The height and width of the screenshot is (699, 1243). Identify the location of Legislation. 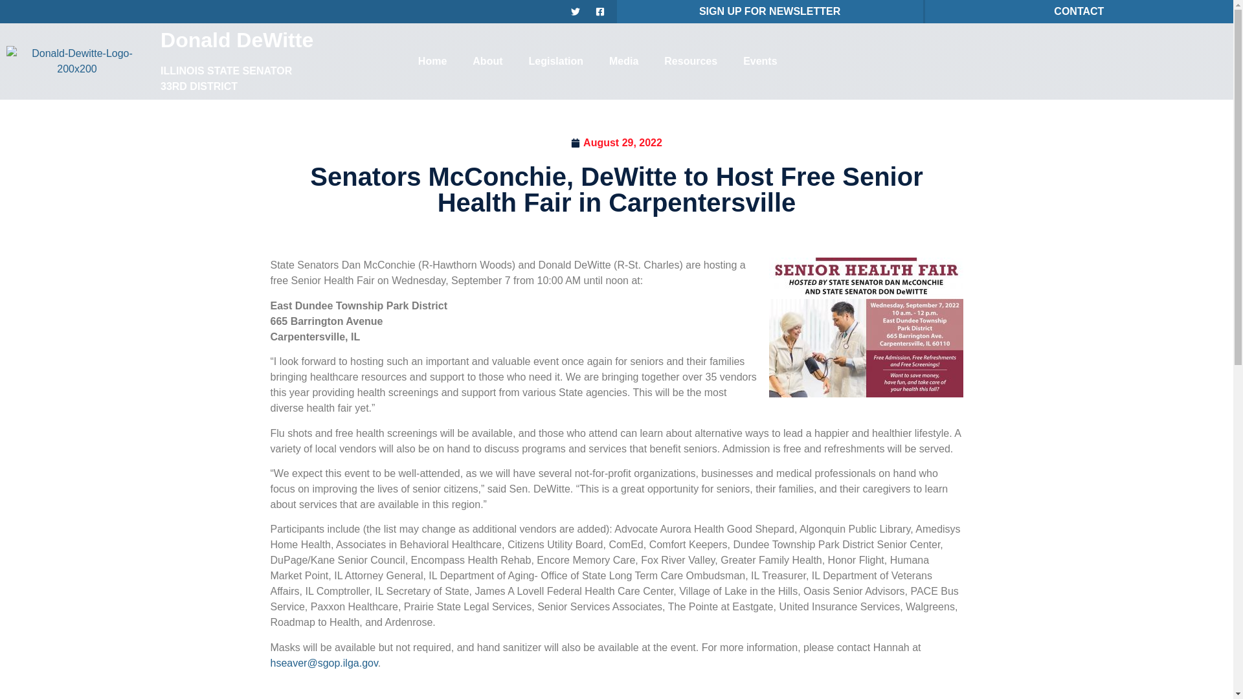
(555, 61).